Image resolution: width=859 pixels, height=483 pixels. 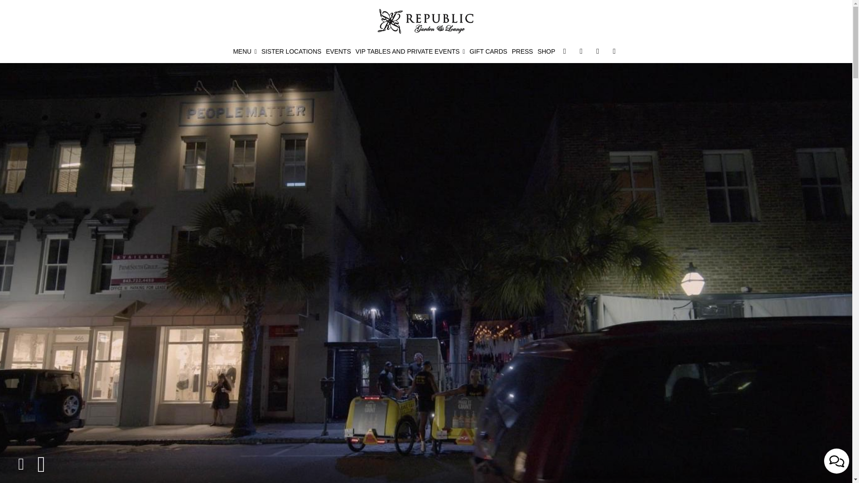 I want to click on SHOP, so click(x=546, y=51).